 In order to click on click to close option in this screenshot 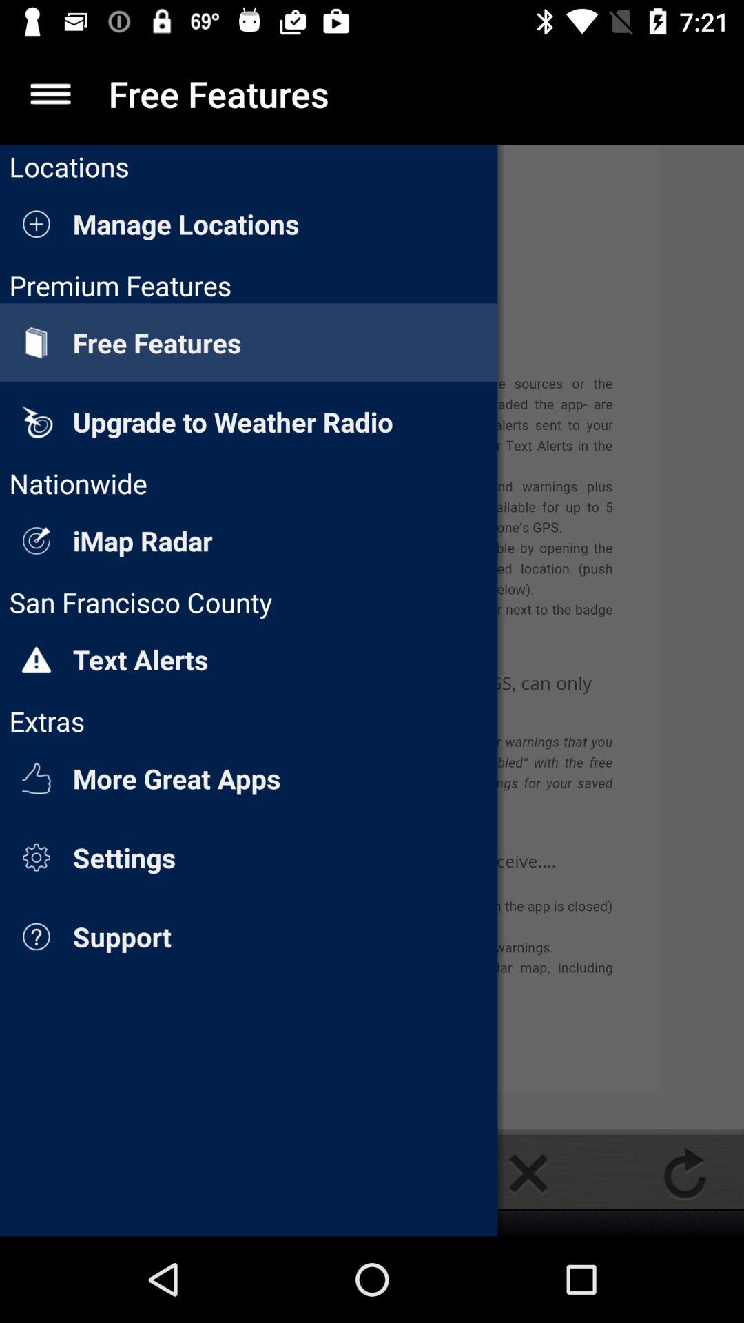, I will do `click(528, 1173)`.